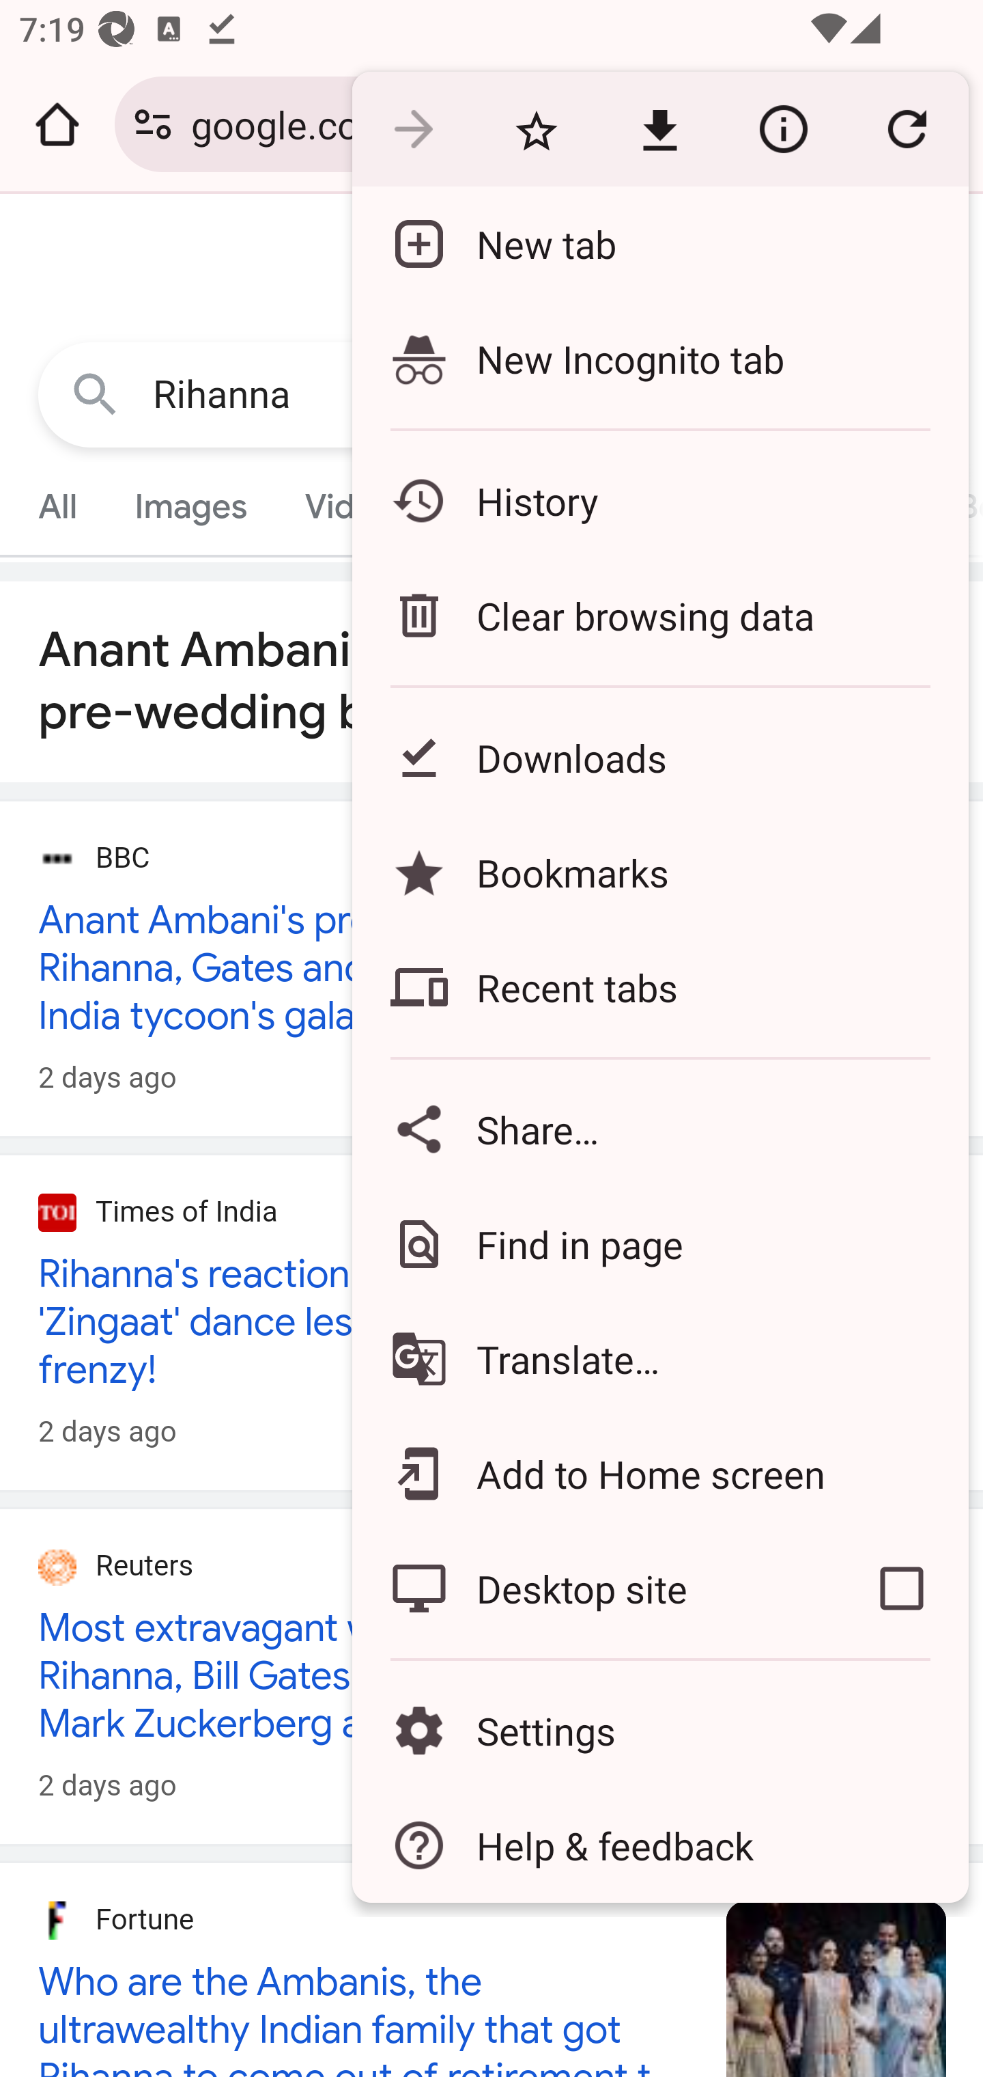  I want to click on New Incognito tab, so click(659, 358).